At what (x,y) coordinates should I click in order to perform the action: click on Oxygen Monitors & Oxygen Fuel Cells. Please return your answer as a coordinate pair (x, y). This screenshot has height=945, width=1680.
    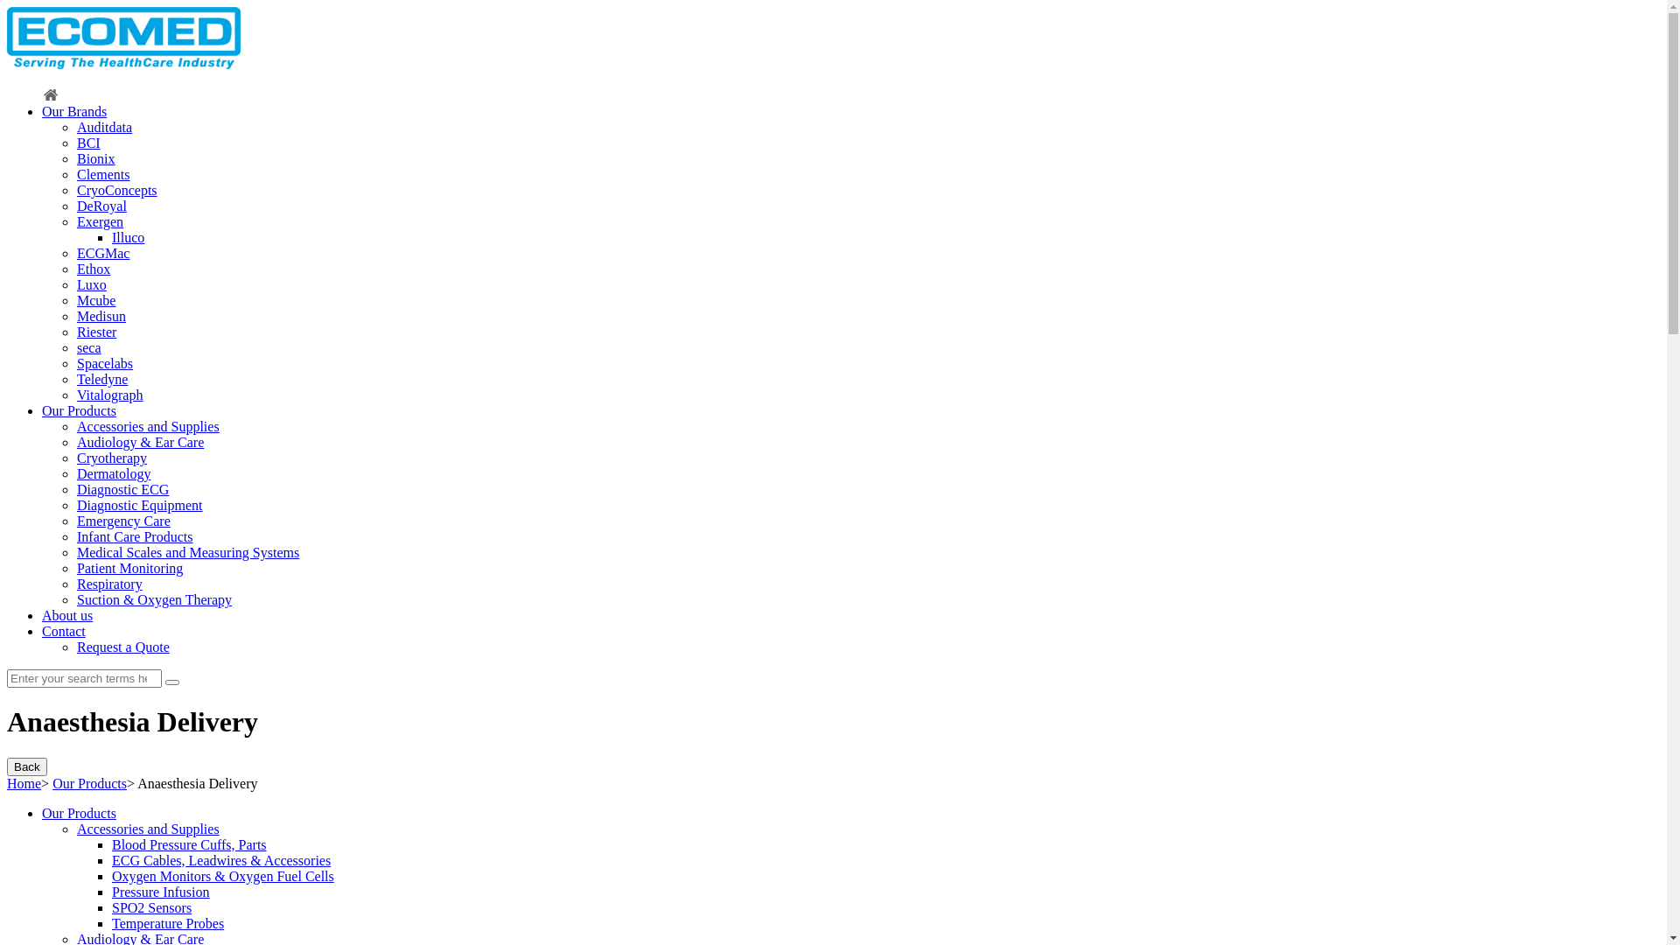
    Looking at the image, I should click on (223, 877).